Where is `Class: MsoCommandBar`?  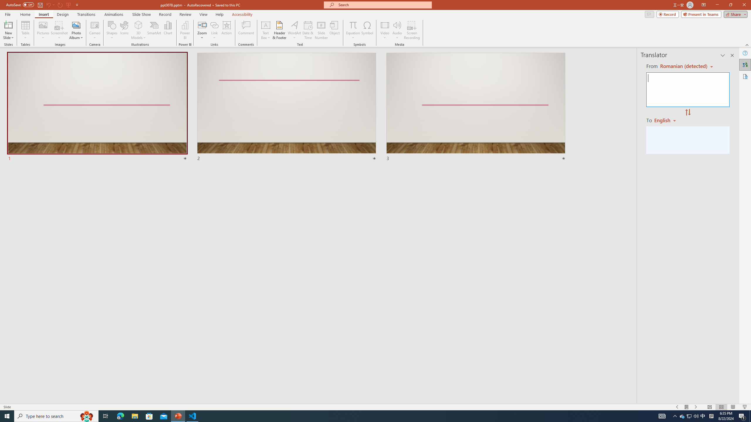
Class: MsoCommandBar is located at coordinates (375, 407).